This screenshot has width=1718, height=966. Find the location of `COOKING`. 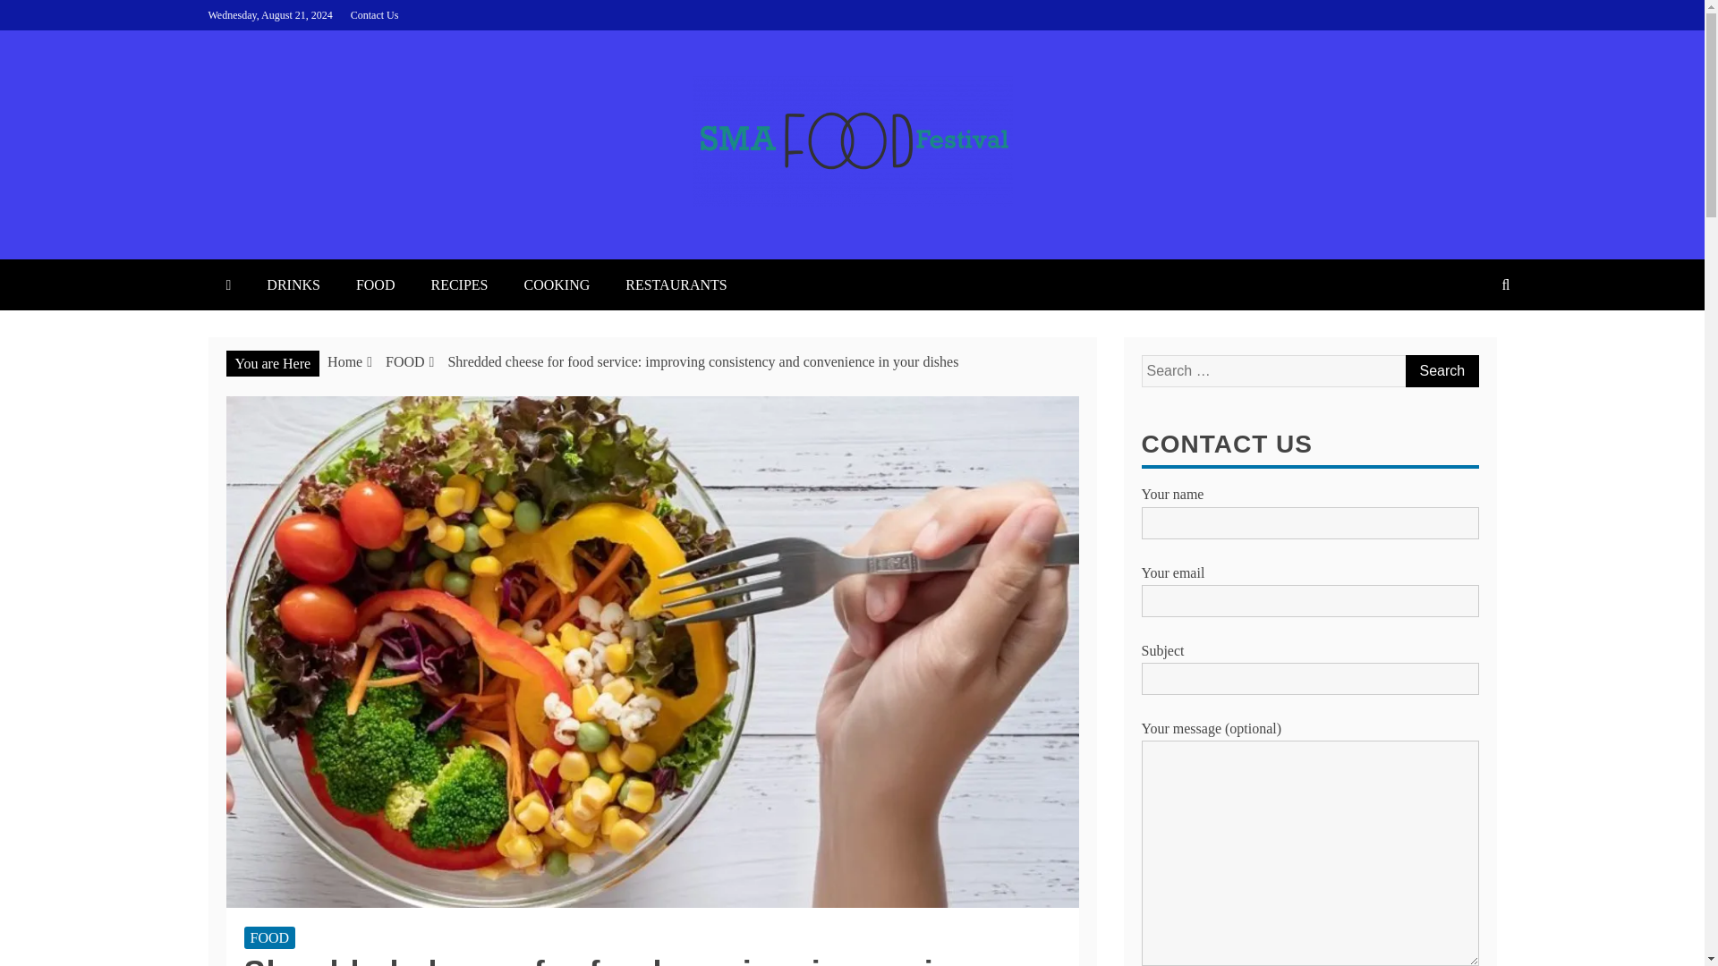

COOKING is located at coordinates (557, 284).